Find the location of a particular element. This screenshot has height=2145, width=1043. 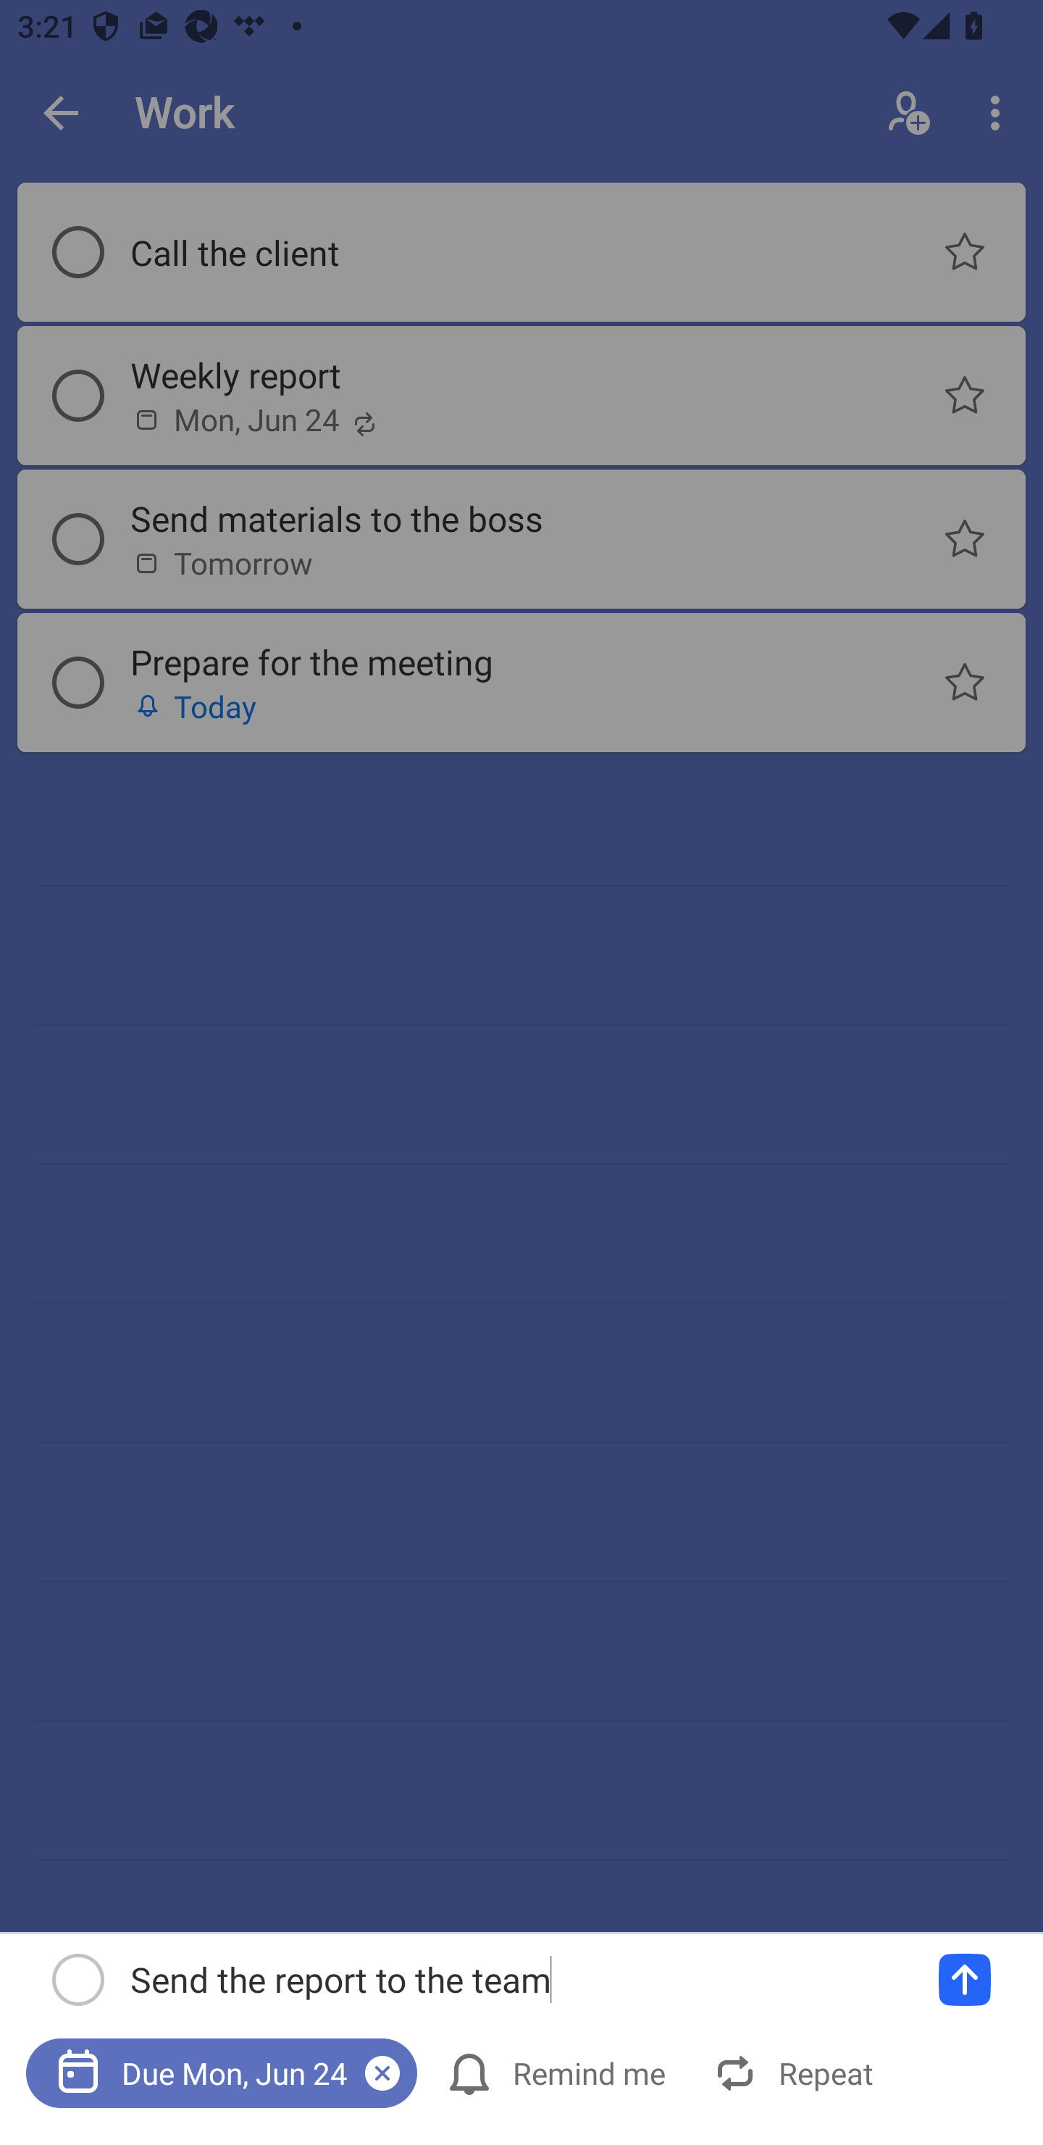

Add a task is located at coordinates (965, 1980).